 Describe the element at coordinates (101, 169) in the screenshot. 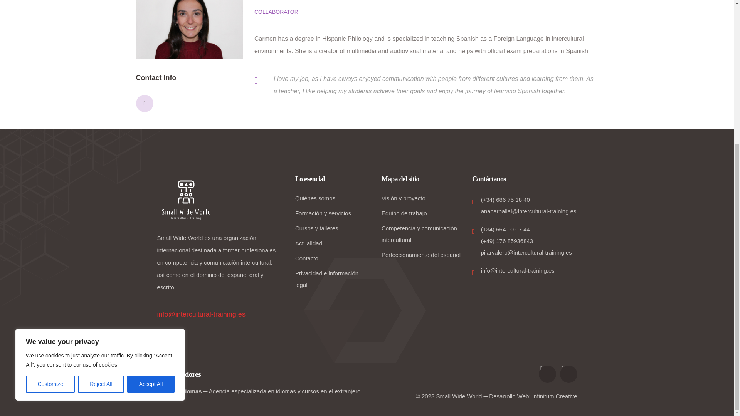

I see `Reject All` at that location.